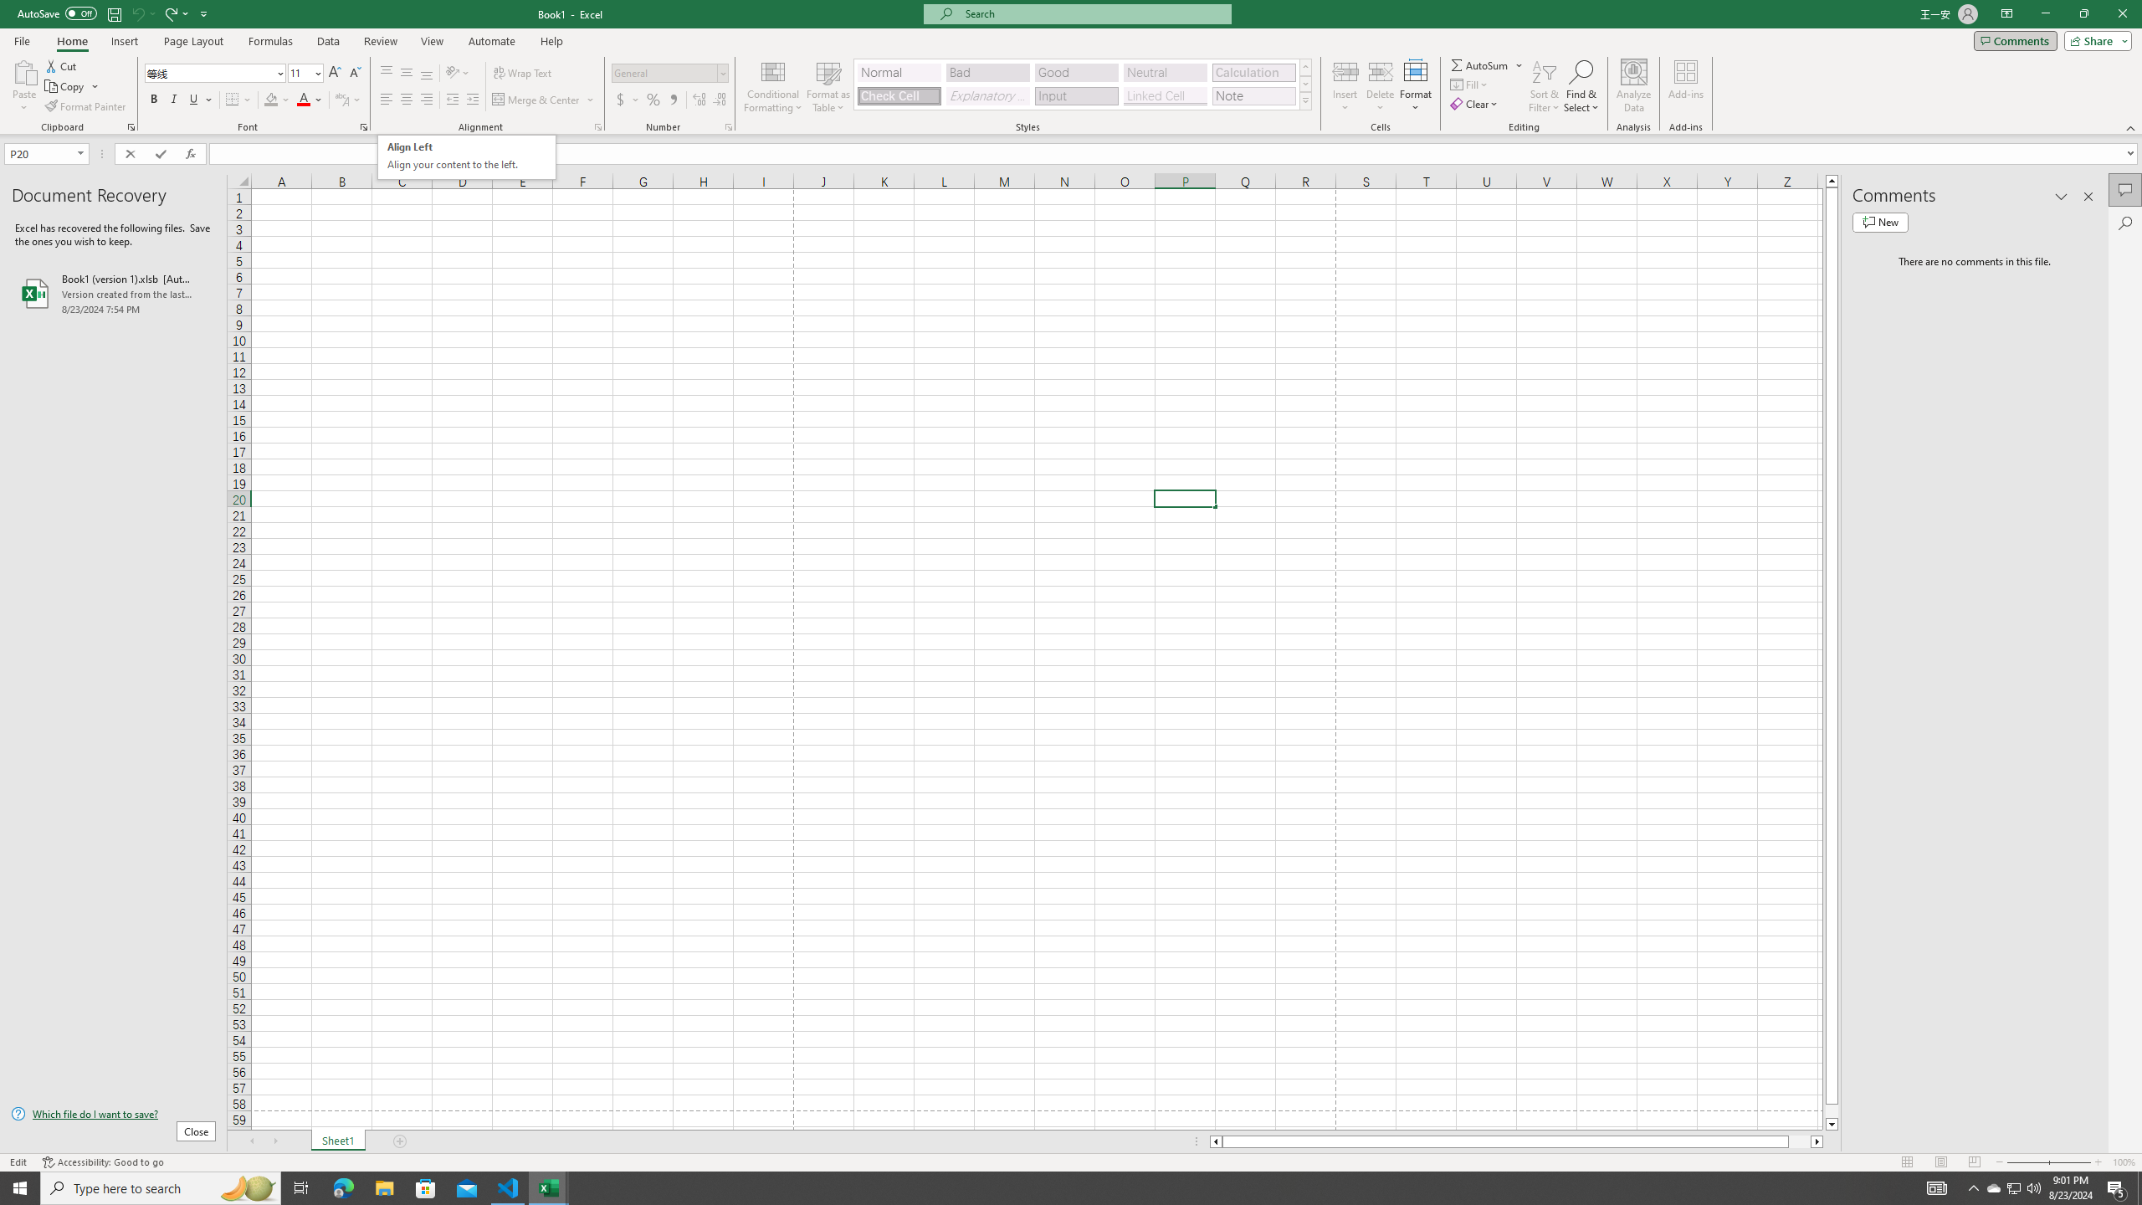  What do you see at coordinates (277, 100) in the screenshot?
I see `Fill Color` at bounding box center [277, 100].